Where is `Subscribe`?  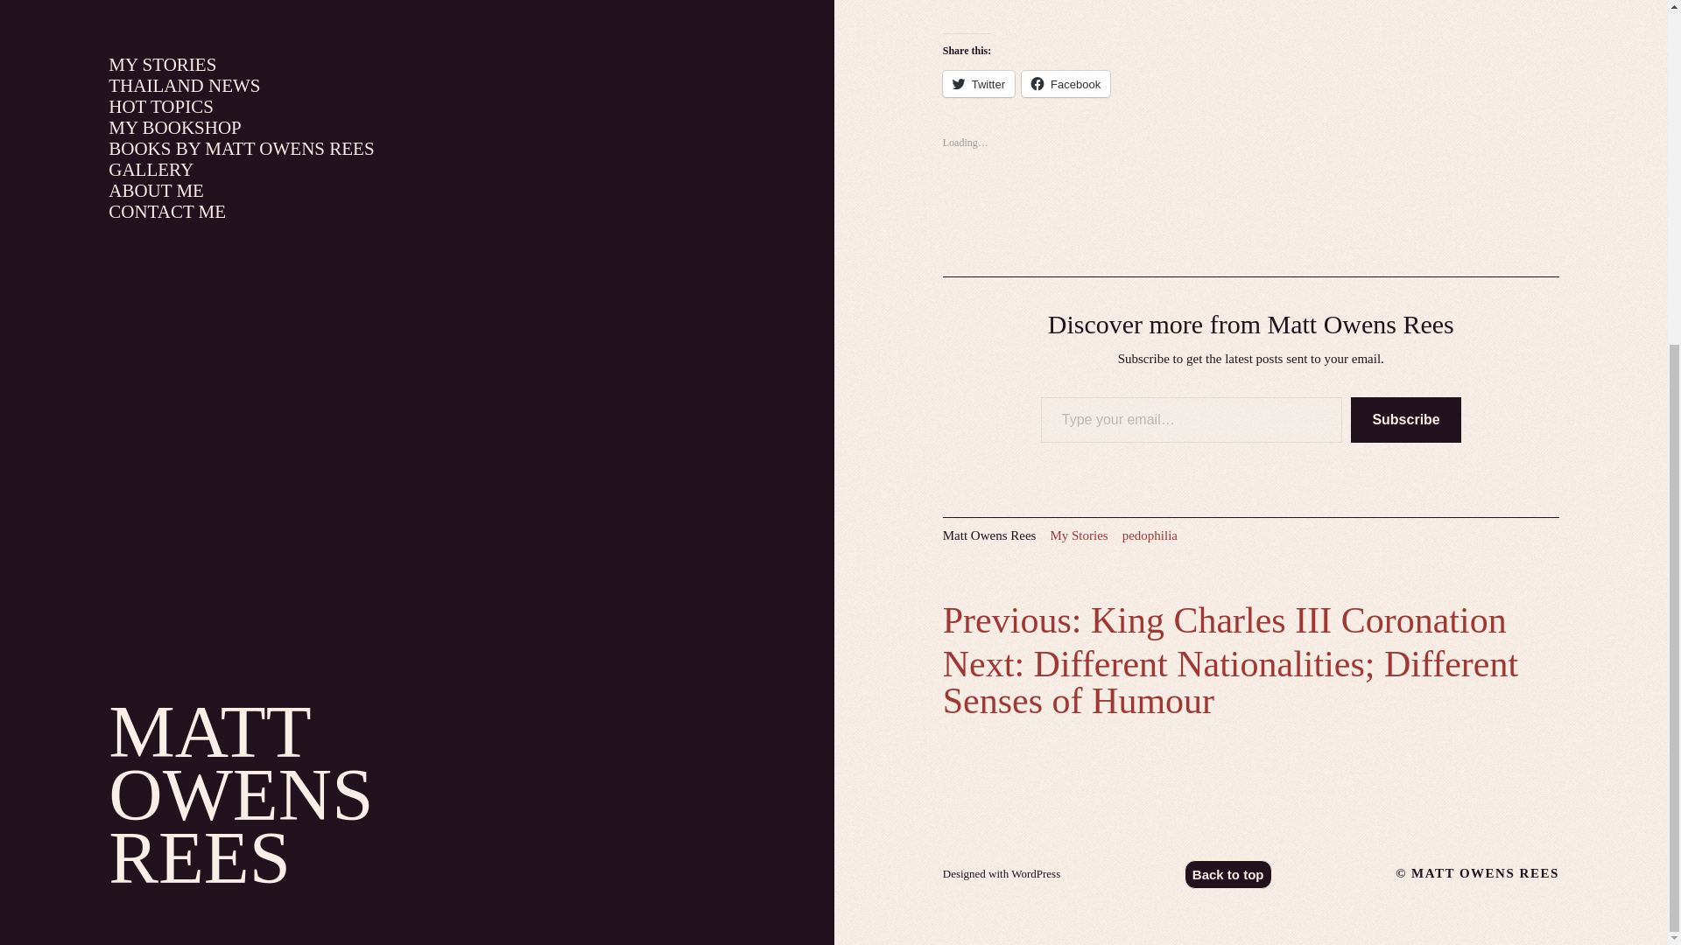 Subscribe is located at coordinates (1406, 419).